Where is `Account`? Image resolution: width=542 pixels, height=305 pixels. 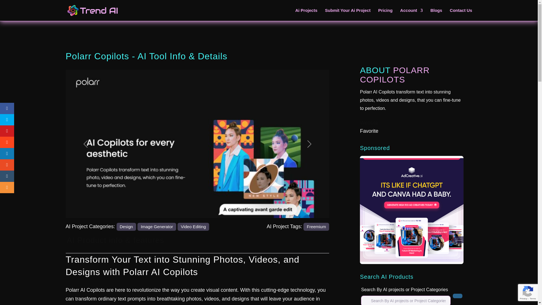 Account is located at coordinates (412, 15).